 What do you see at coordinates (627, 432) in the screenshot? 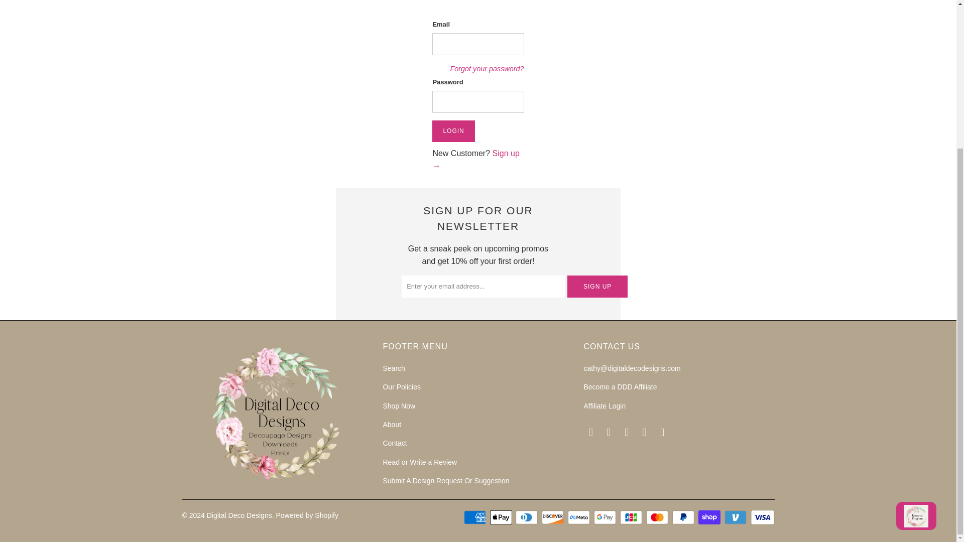
I see `Digital Deco Designs on Instagram` at bounding box center [627, 432].